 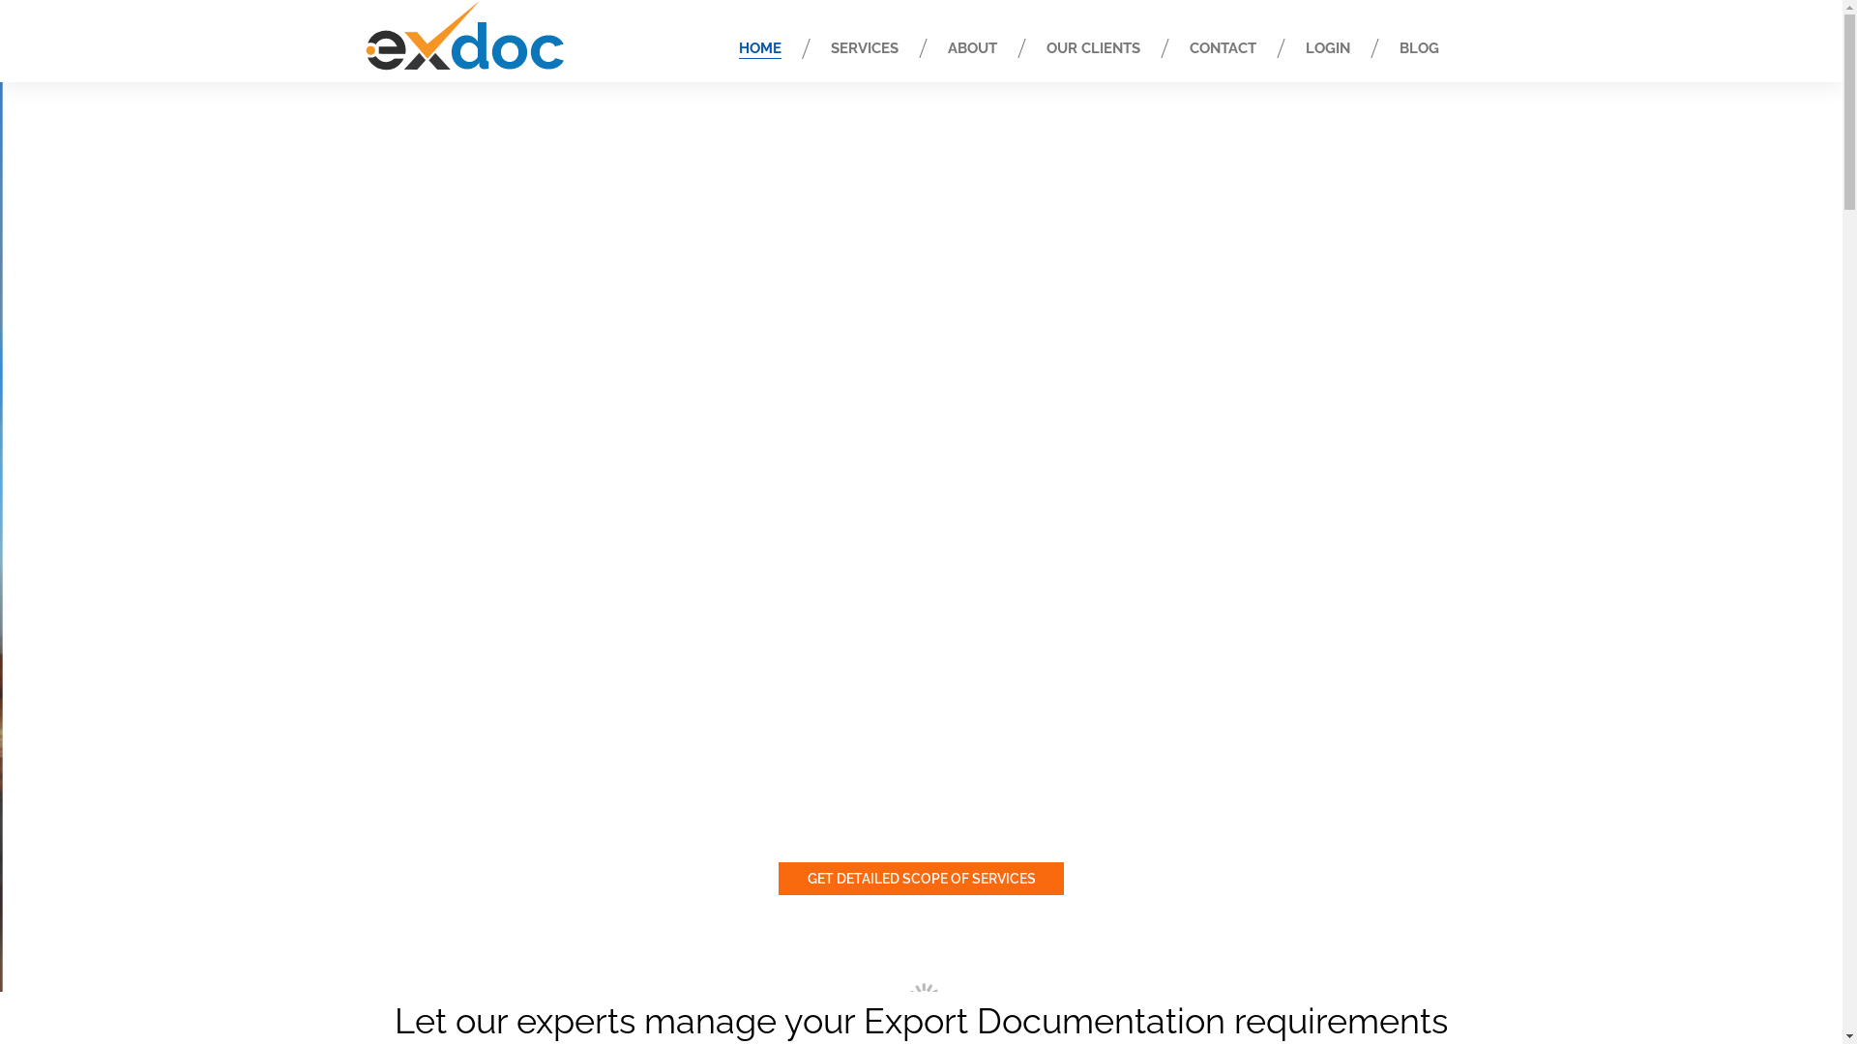 What do you see at coordinates (972, 48) in the screenshot?
I see `ABOUT` at bounding box center [972, 48].